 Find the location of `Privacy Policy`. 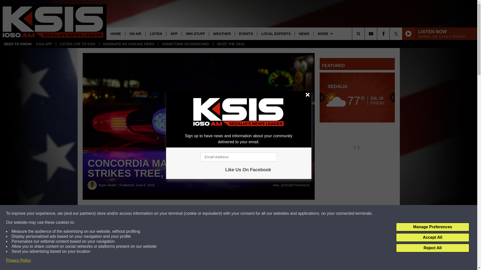

Privacy Policy is located at coordinates (19, 260).